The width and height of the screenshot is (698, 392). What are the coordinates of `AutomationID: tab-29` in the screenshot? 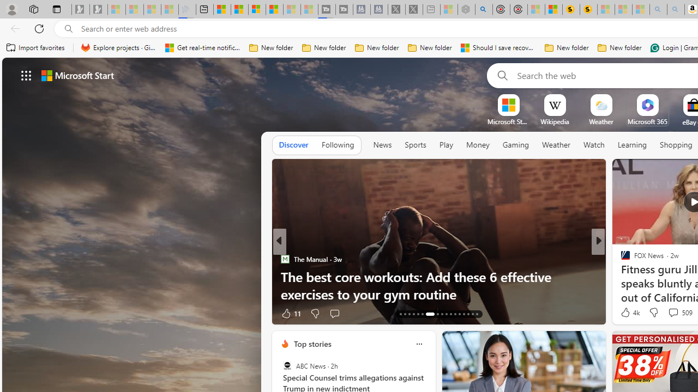 It's located at (477, 314).